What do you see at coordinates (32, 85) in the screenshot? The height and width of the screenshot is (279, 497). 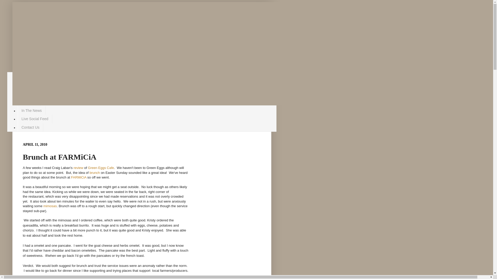 I see `Food Trucks` at bounding box center [32, 85].